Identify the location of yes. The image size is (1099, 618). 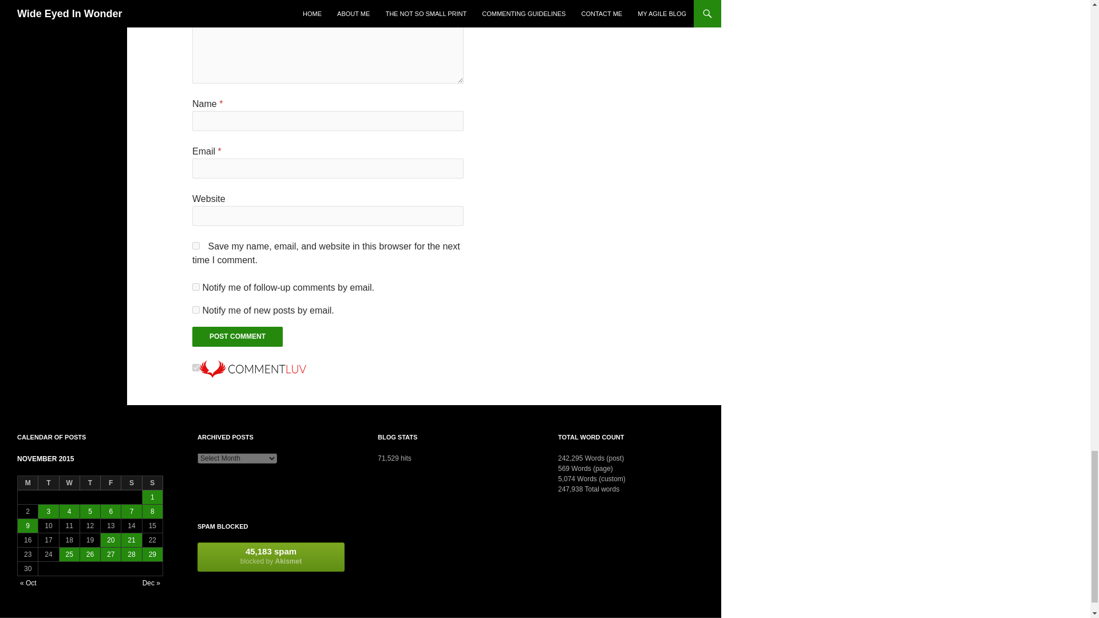
(196, 246).